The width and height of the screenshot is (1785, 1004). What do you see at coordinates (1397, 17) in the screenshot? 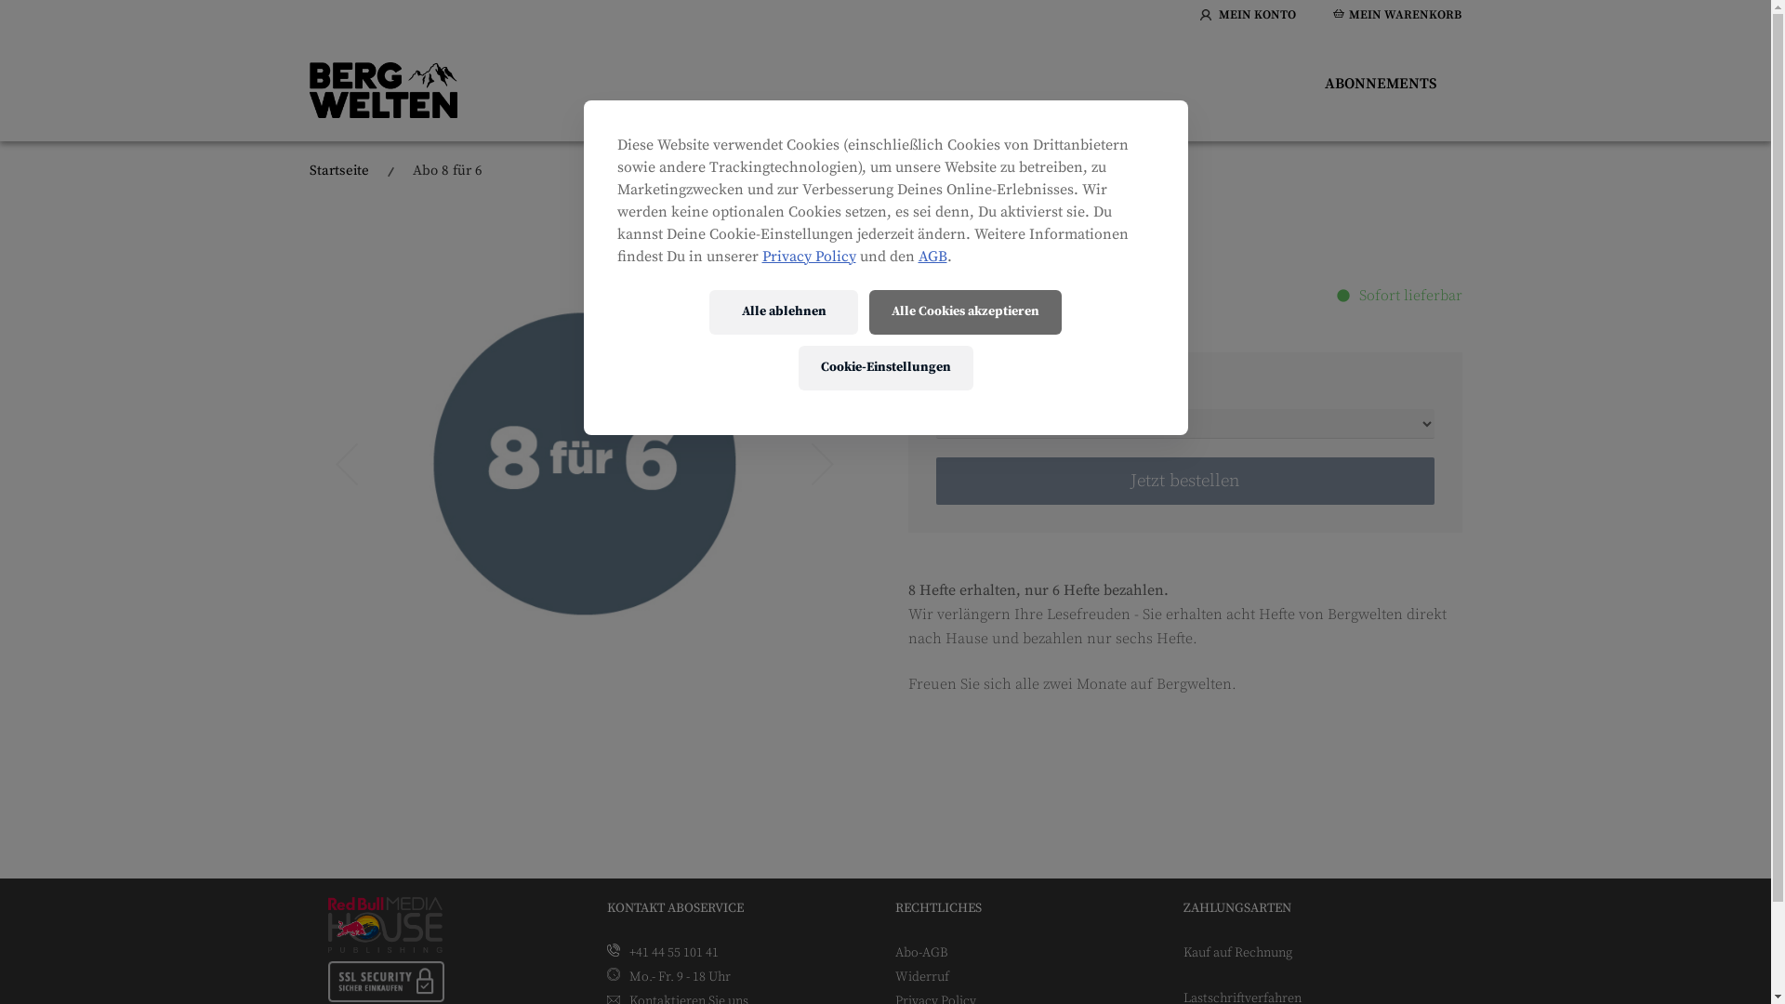
I see `MEIN WARENKORB` at bounding box center [1397, 17].